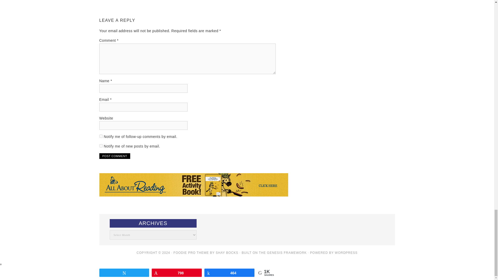 The width and height of the screenshot is (498, 280). I want to click on subscribe, so click(101, 136).